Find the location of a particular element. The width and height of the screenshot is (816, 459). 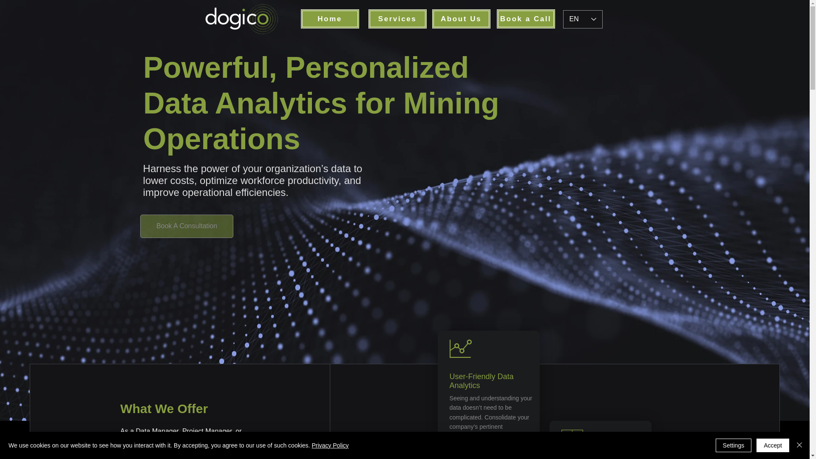

Privacy Policy is located at coordinates (330, 445).